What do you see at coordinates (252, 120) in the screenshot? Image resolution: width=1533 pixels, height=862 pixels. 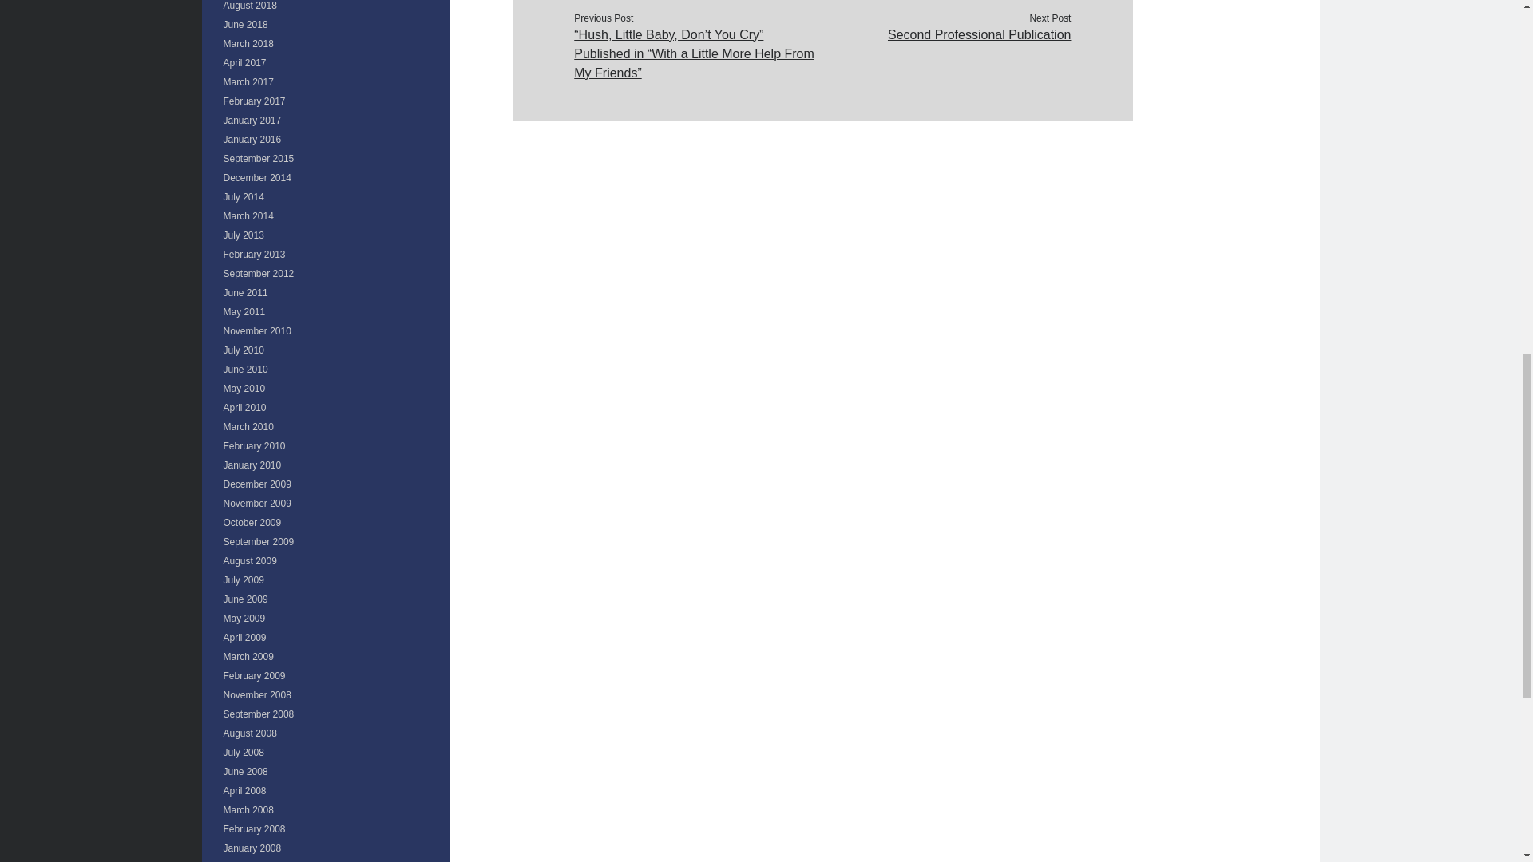 I see `January 2017` at bounding box center [252, 120].